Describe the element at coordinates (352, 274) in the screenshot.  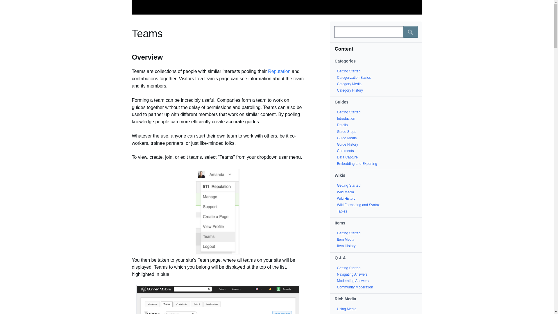
I see `Navigating Answers` at that location.